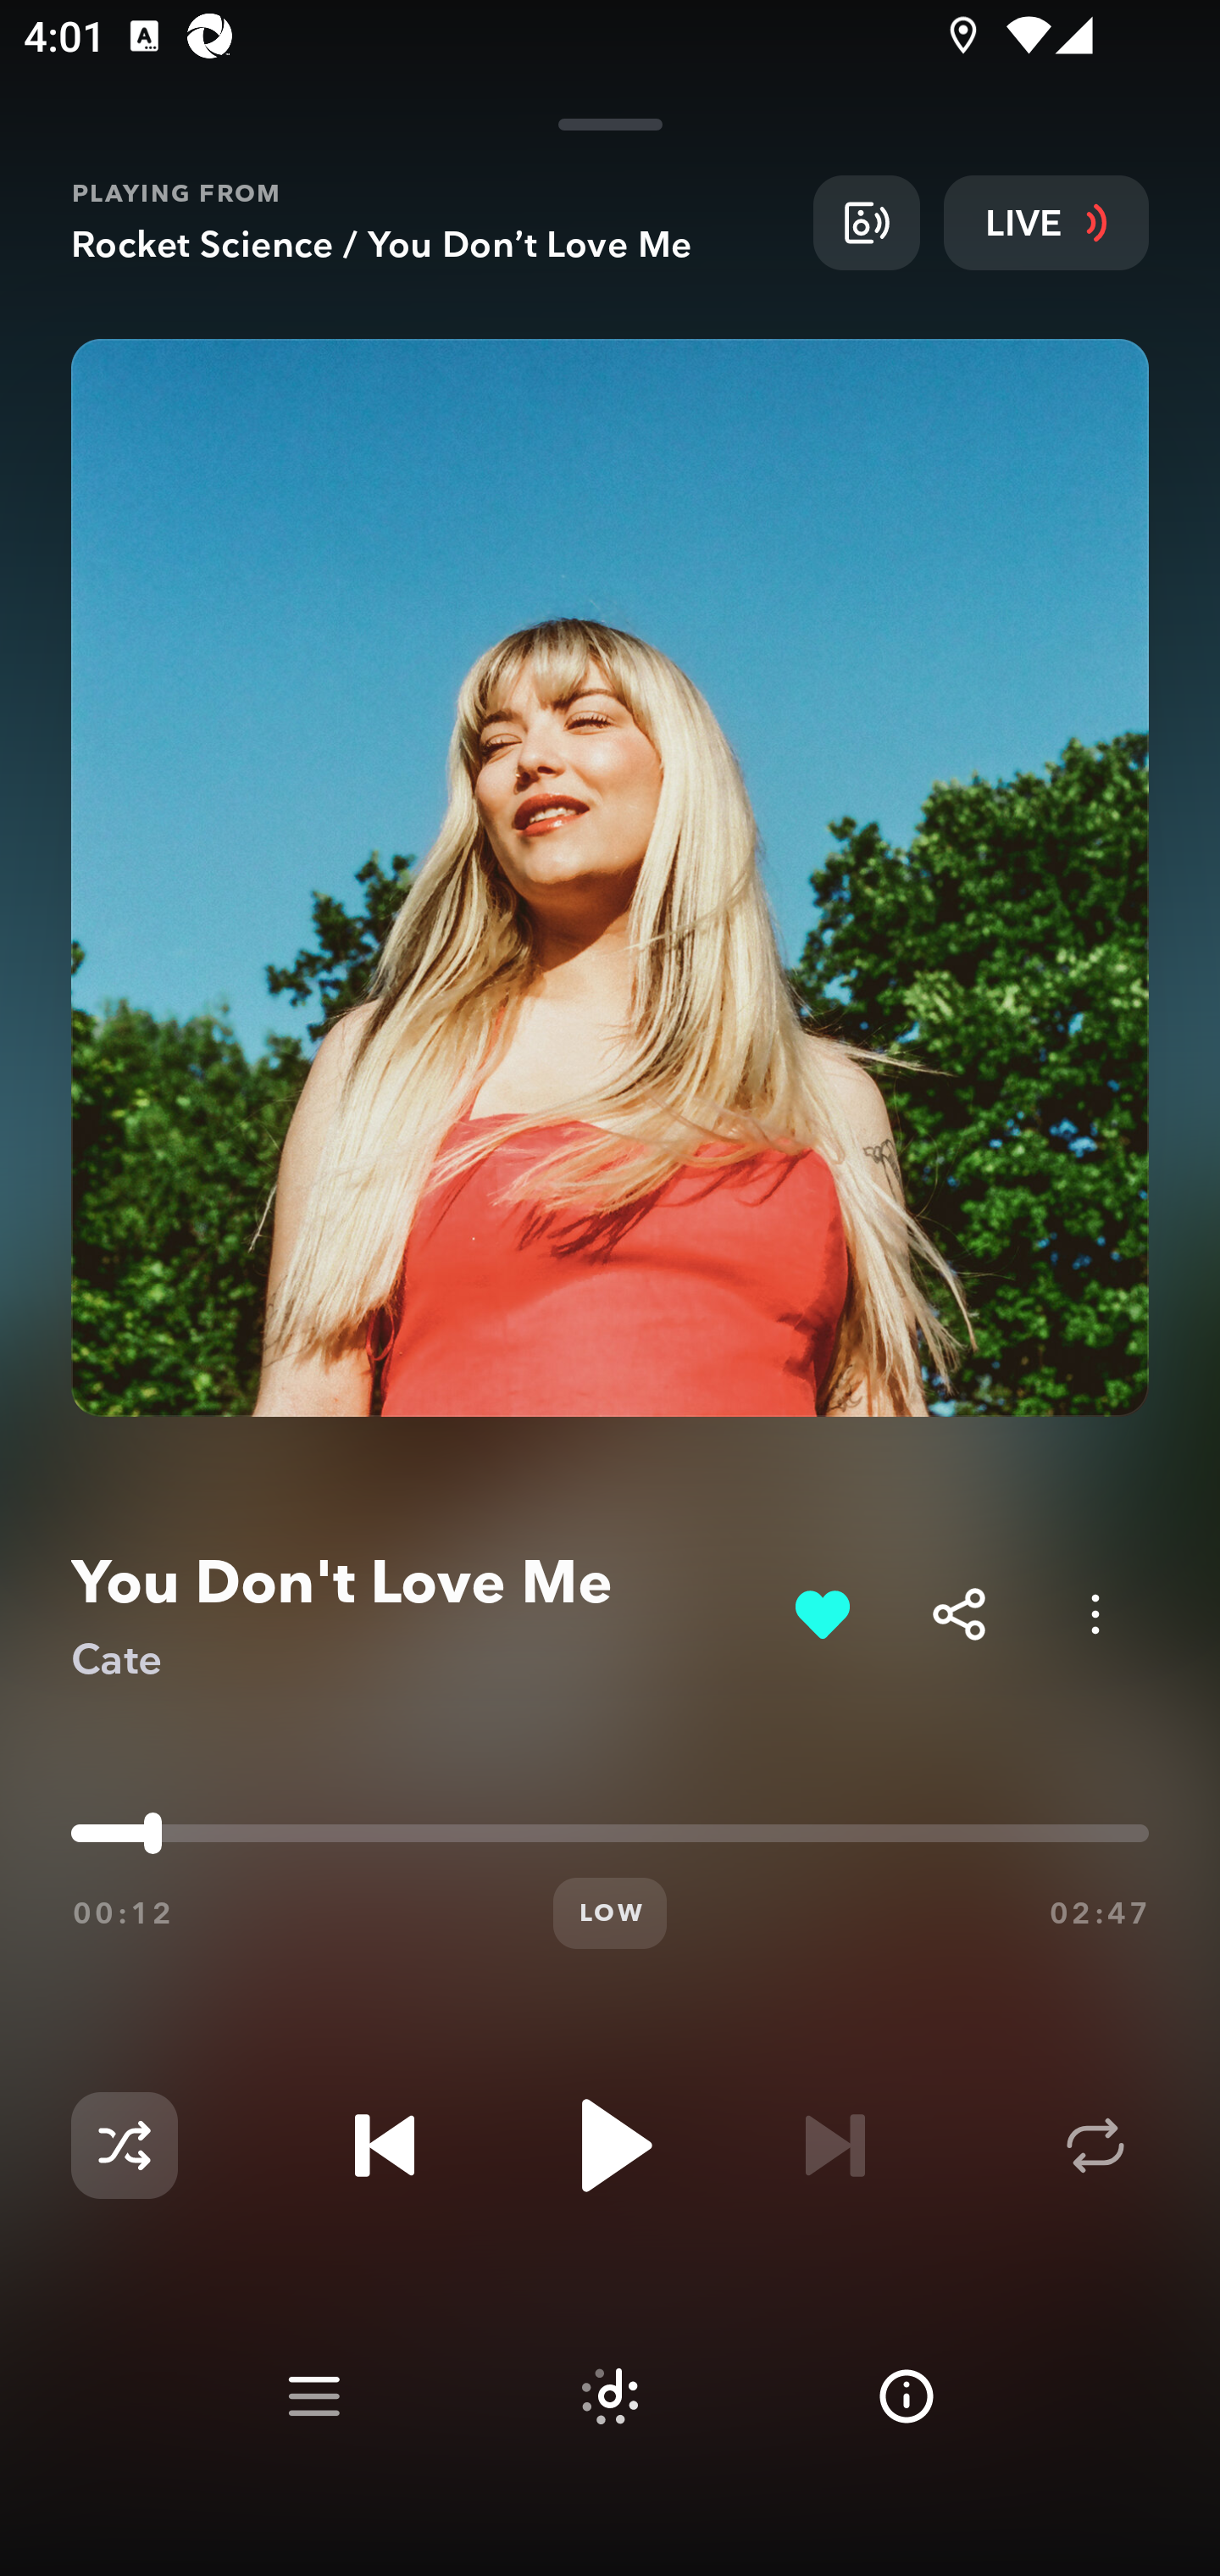 This screenshot has height=2576, width=1220. I want to click on Remove from My Collection, so click(822, 1613).